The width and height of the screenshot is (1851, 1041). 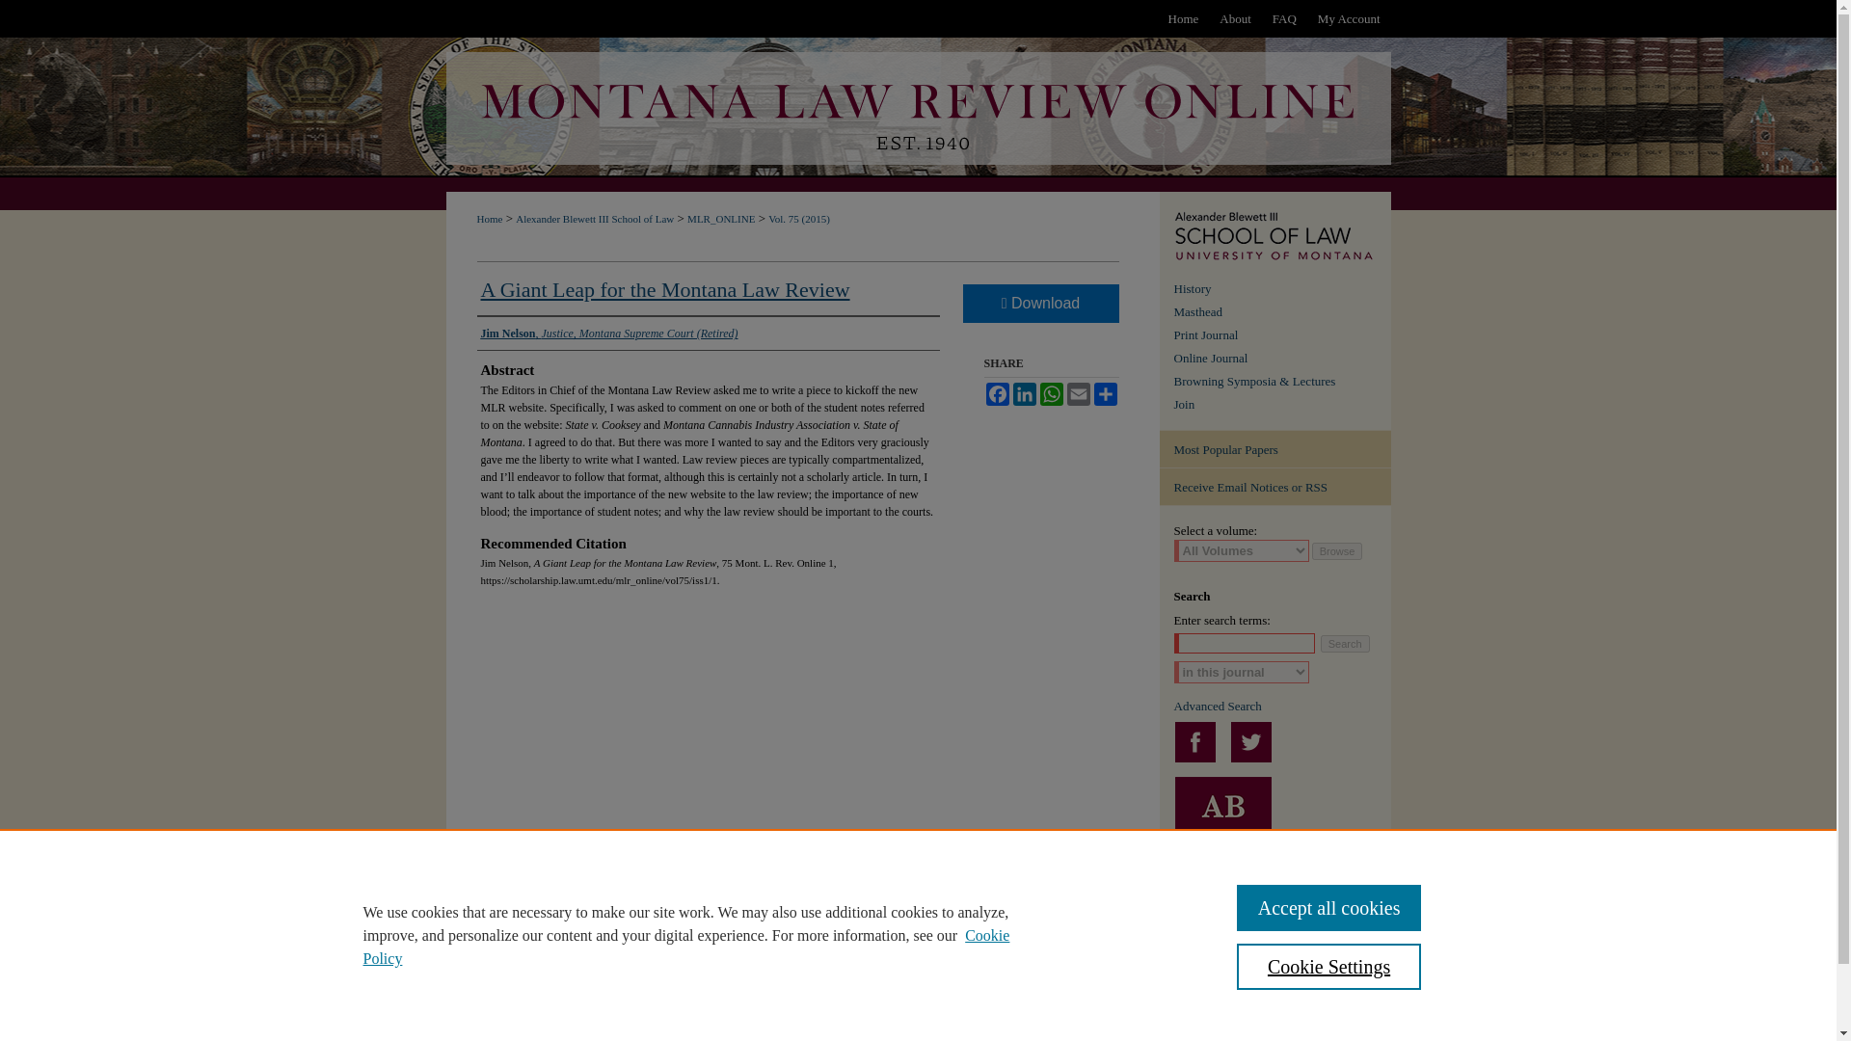 I want to click on Most Popular Papers, so click(x=1274, y=449).